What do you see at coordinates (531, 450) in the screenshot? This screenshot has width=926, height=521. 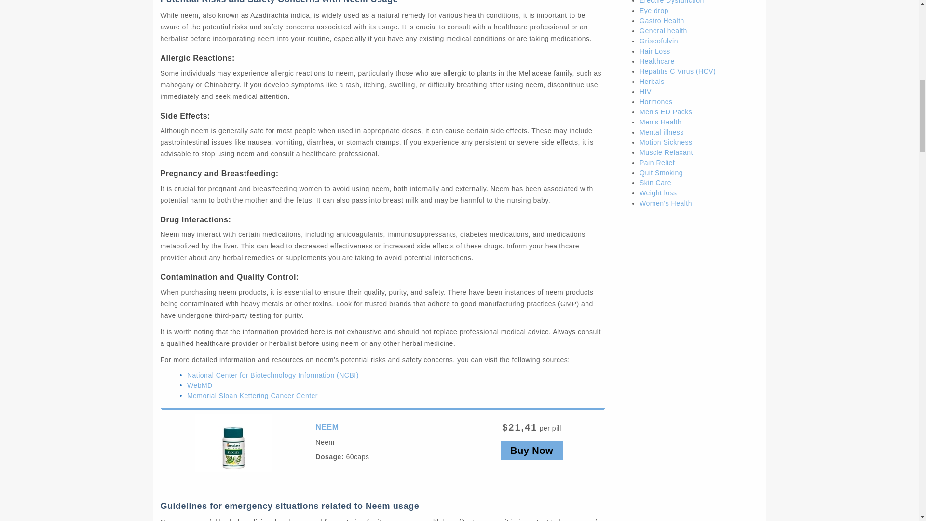 I see `Buy Now` at bounding box center [531, 450].